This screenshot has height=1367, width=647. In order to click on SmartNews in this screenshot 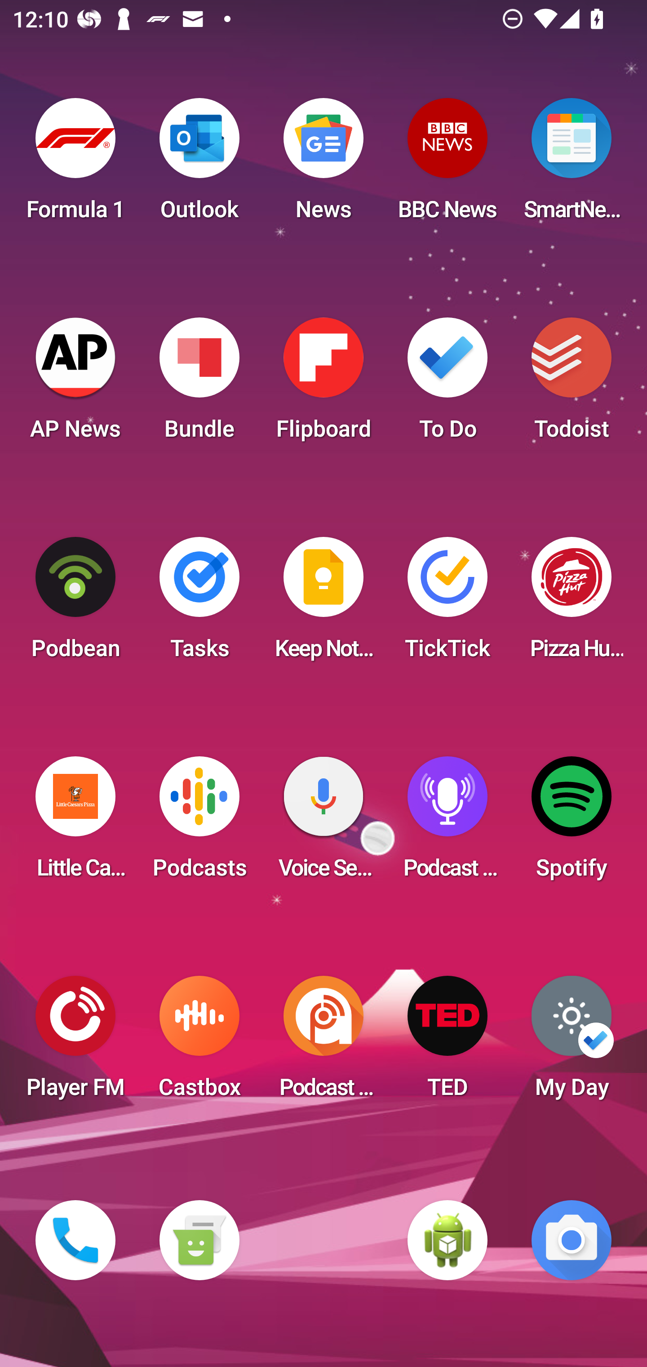, I will do `click(572, 165)`.